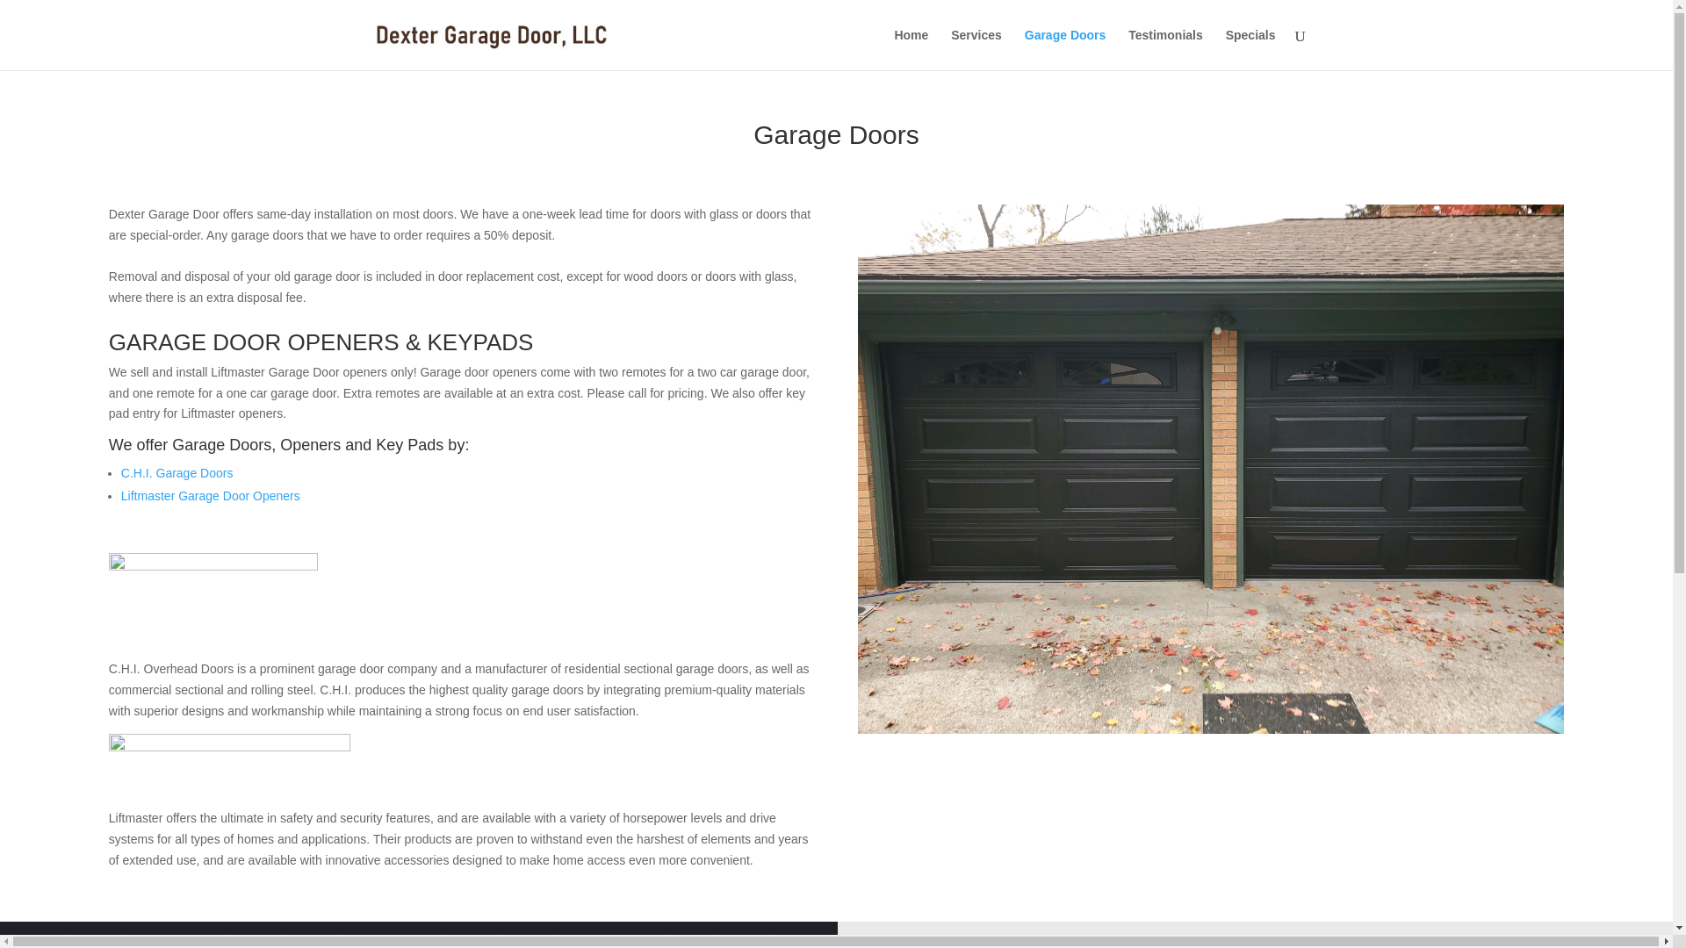  Describe the element at coordinates (1250, 49) in the screenshot. I see `Specials` at that location.